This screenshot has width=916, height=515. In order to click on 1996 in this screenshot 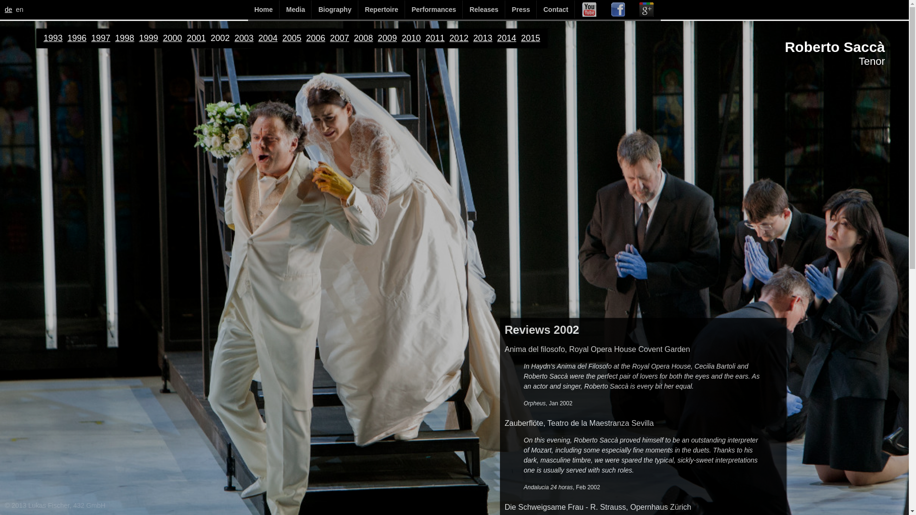, I will do `click(76, 38)`.